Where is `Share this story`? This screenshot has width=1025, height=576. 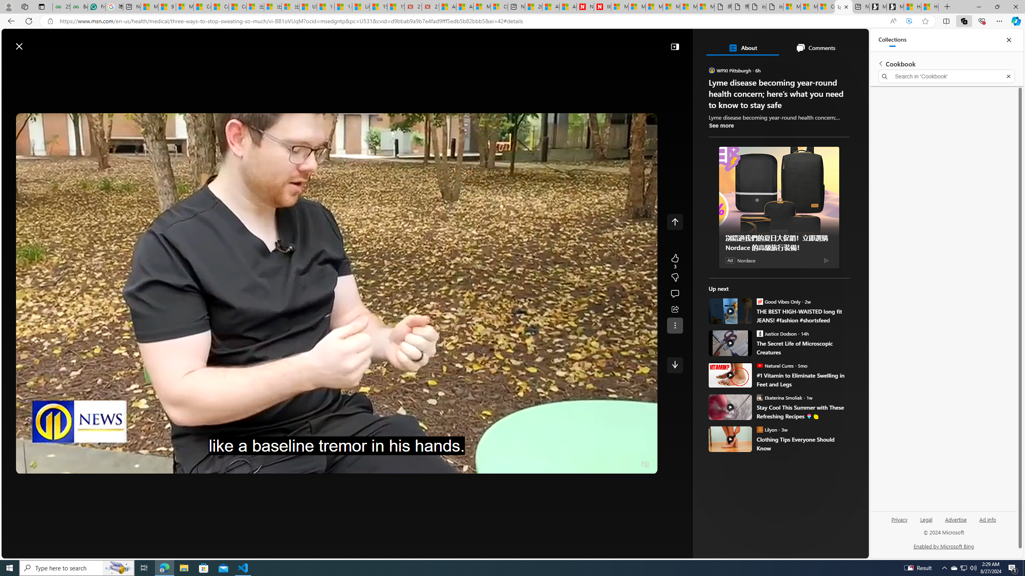
Share this story is located at coordinates (675, 310).